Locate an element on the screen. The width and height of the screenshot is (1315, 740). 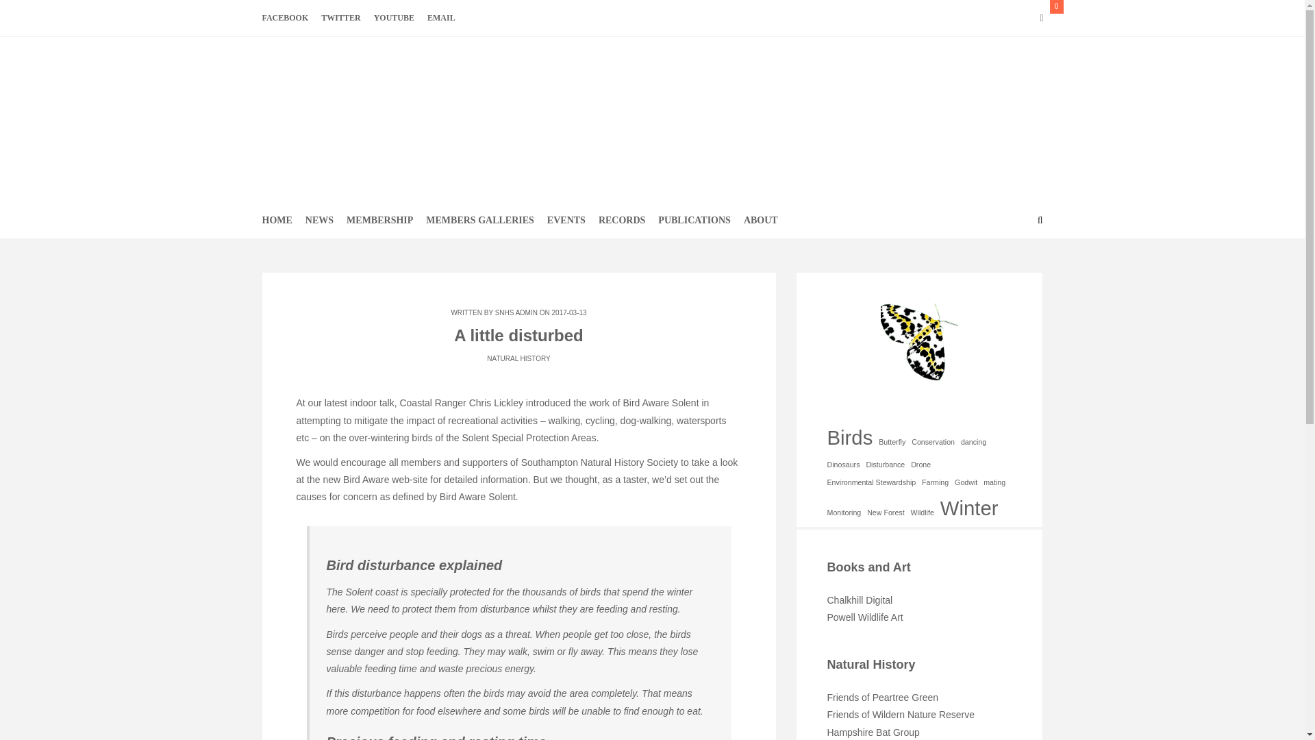
Disturbance is located at coordinates (885, 465).